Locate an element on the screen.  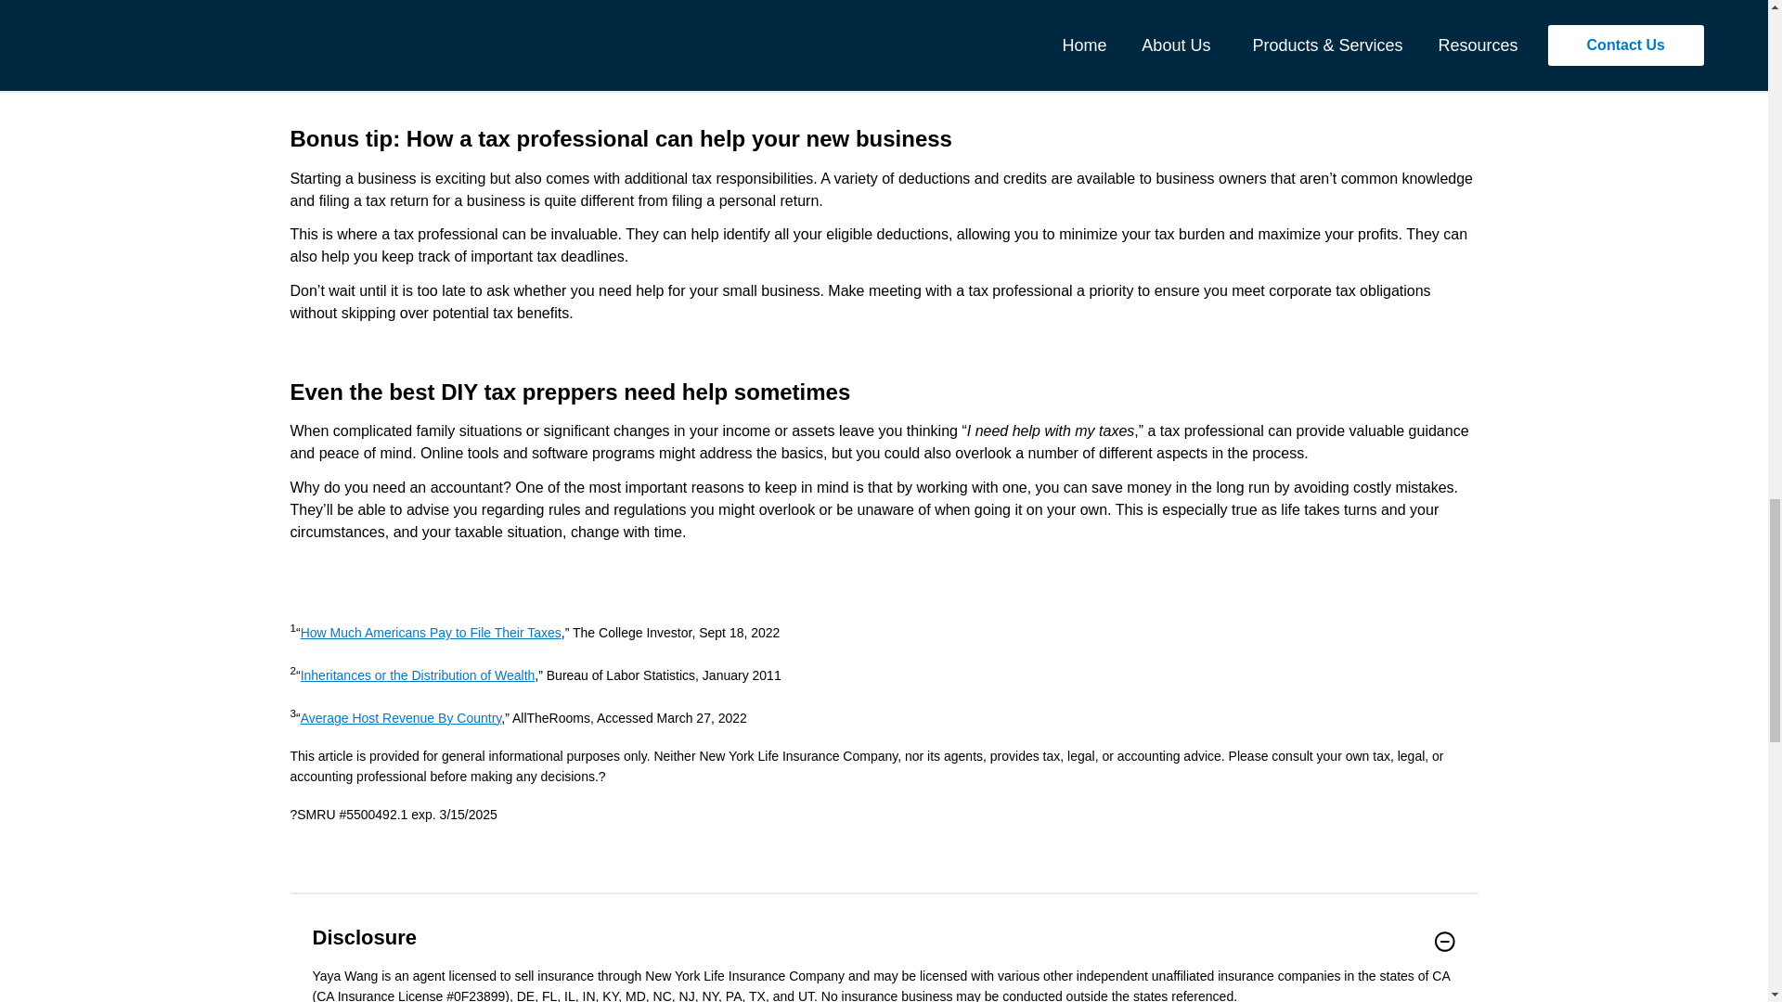
How Much Americans Pay to File Their Taxes is located at coordinates (431, 633).